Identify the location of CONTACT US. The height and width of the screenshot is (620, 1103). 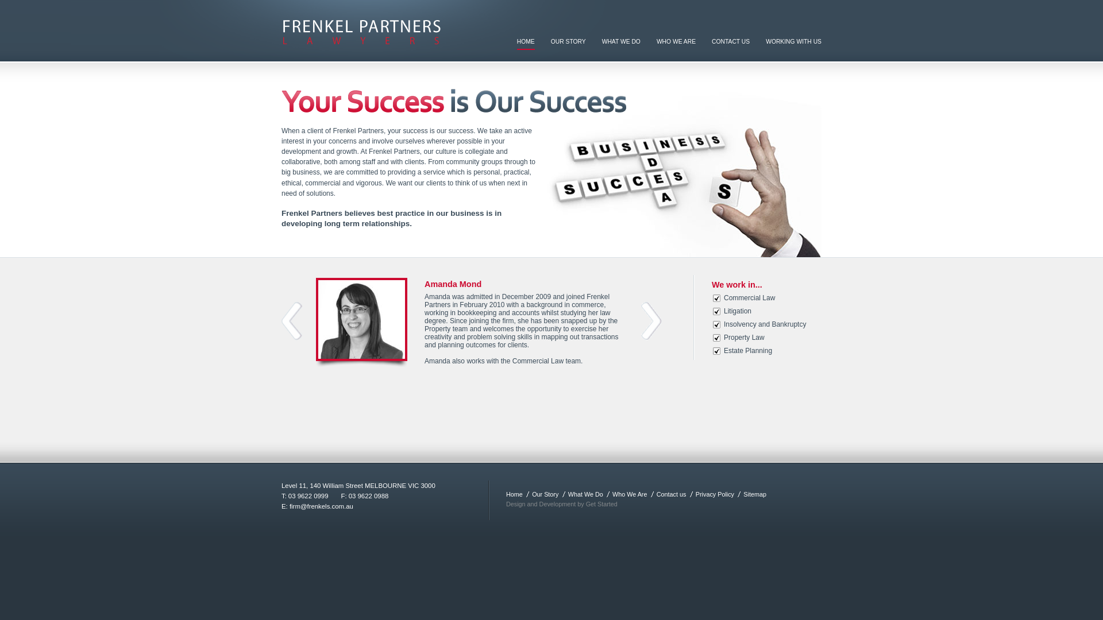
(731, 44).